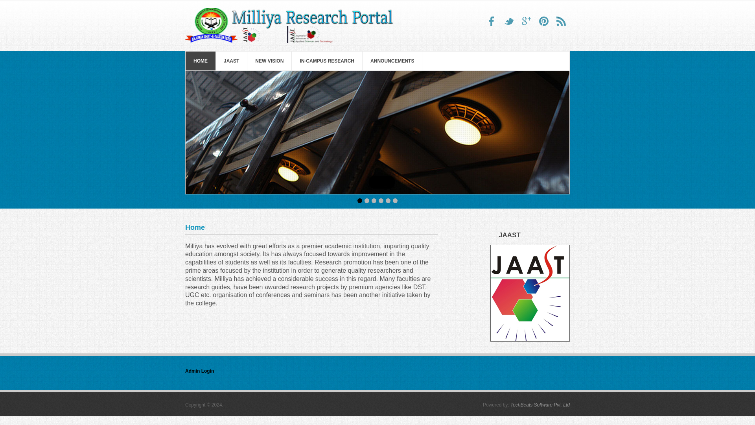 This screenshot has height=425, width=755. What do you see at coordinates (492, 21) in the screenshot?
I see ` in Facebook` at bounding box center [492, 21].